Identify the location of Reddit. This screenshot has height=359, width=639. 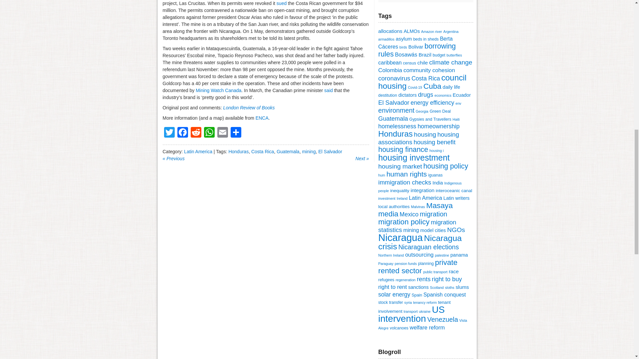
(196, 133).